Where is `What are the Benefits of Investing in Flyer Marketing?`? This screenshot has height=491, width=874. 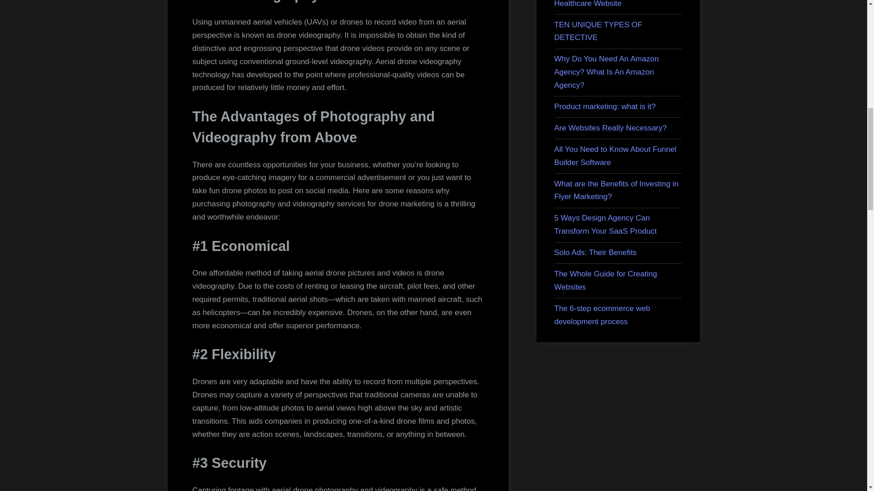
What are the Benefits of Investing in Flyer Marketing? is located at coordinates (616, 190).